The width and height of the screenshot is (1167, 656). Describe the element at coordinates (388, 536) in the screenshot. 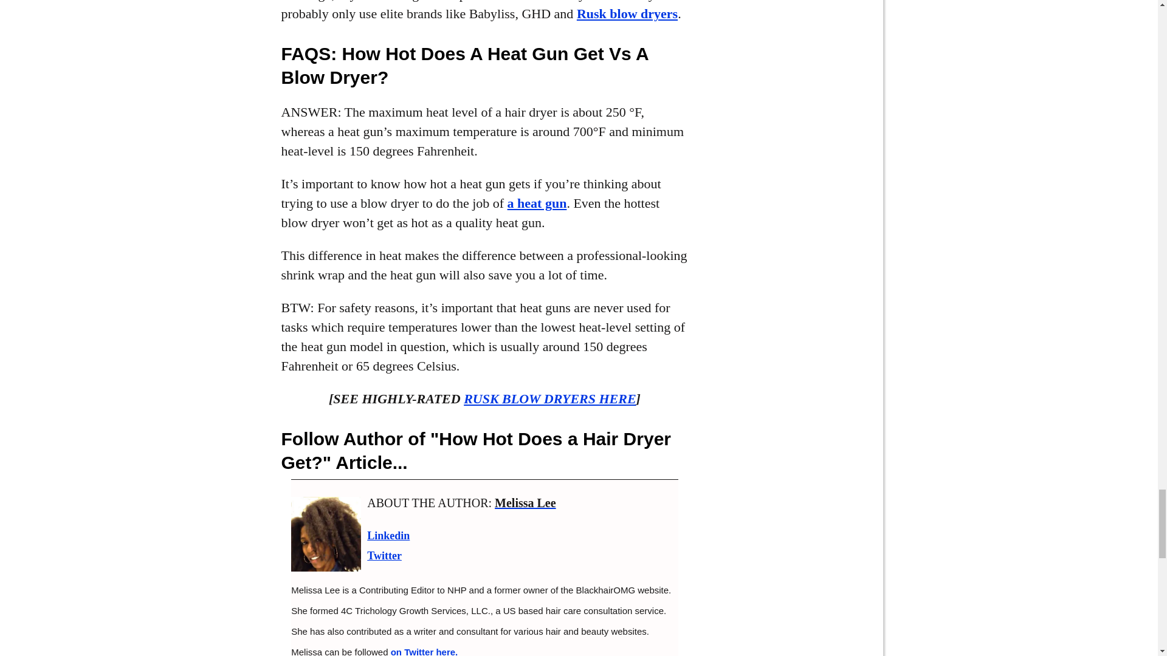

I see `Linkedin` at that location.